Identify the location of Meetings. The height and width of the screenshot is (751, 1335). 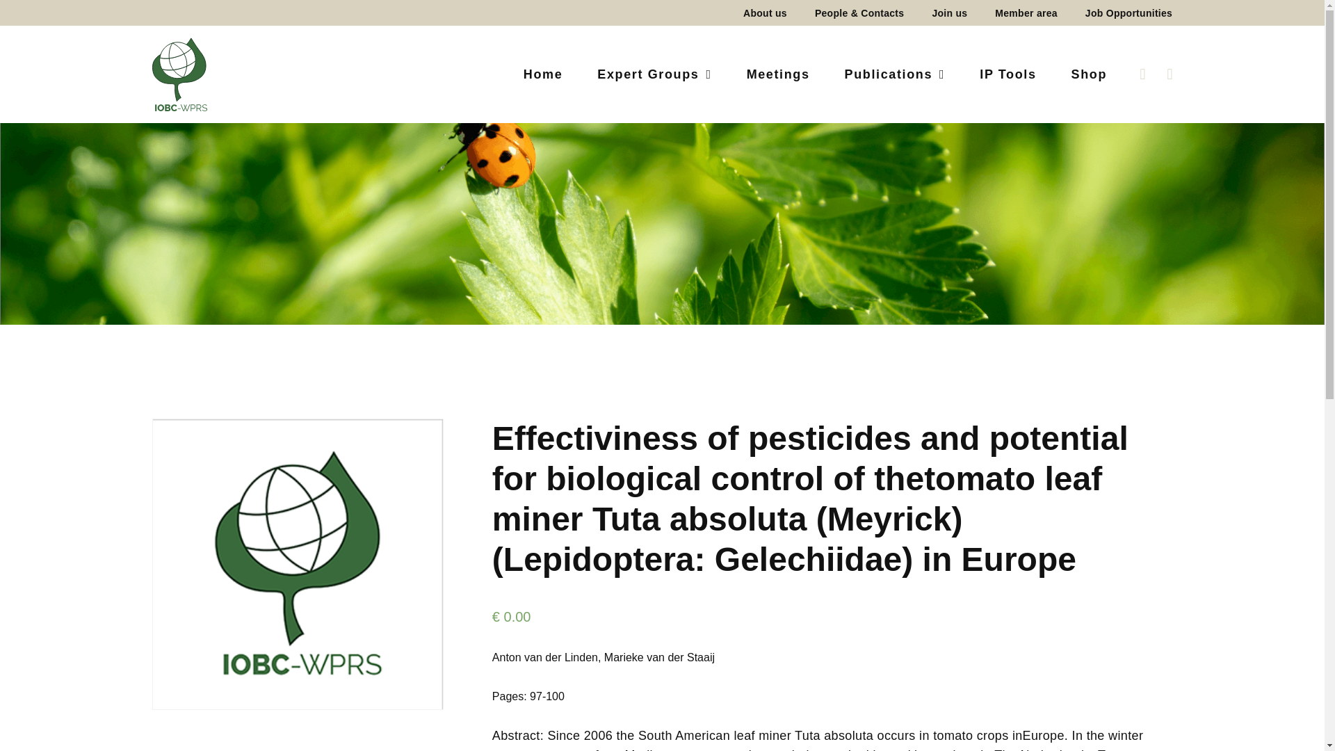
(778, 74).